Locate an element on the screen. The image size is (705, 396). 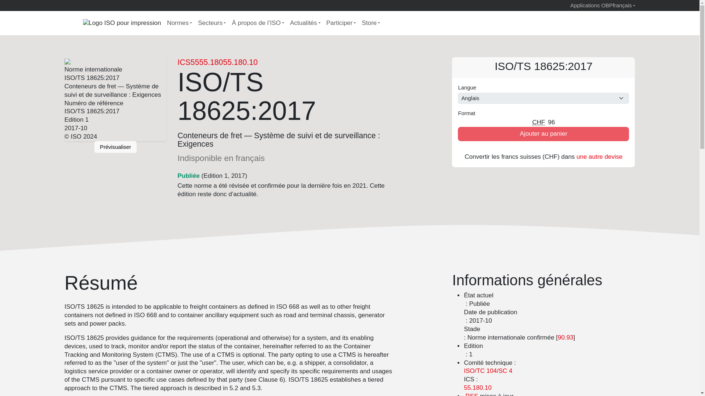
Ajouter au panier is located at coordinates (543, 133).